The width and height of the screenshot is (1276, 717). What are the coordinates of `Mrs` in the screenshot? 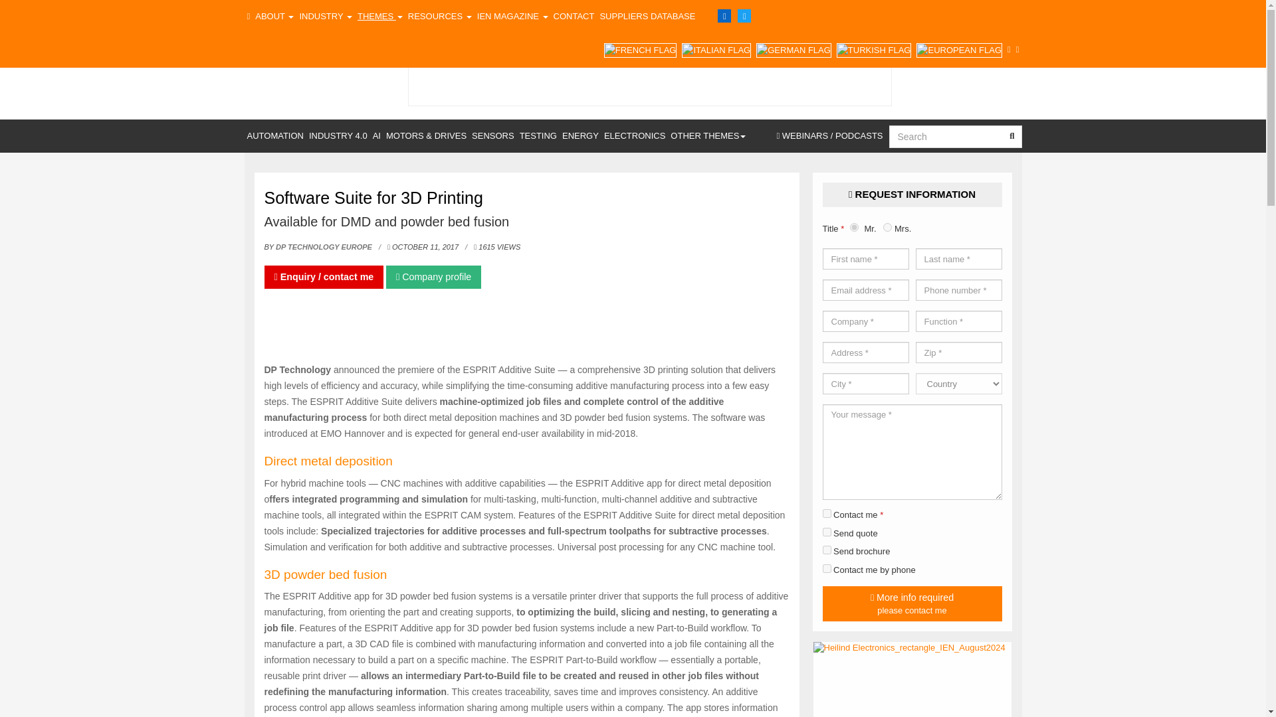 It's located at (887, 227).